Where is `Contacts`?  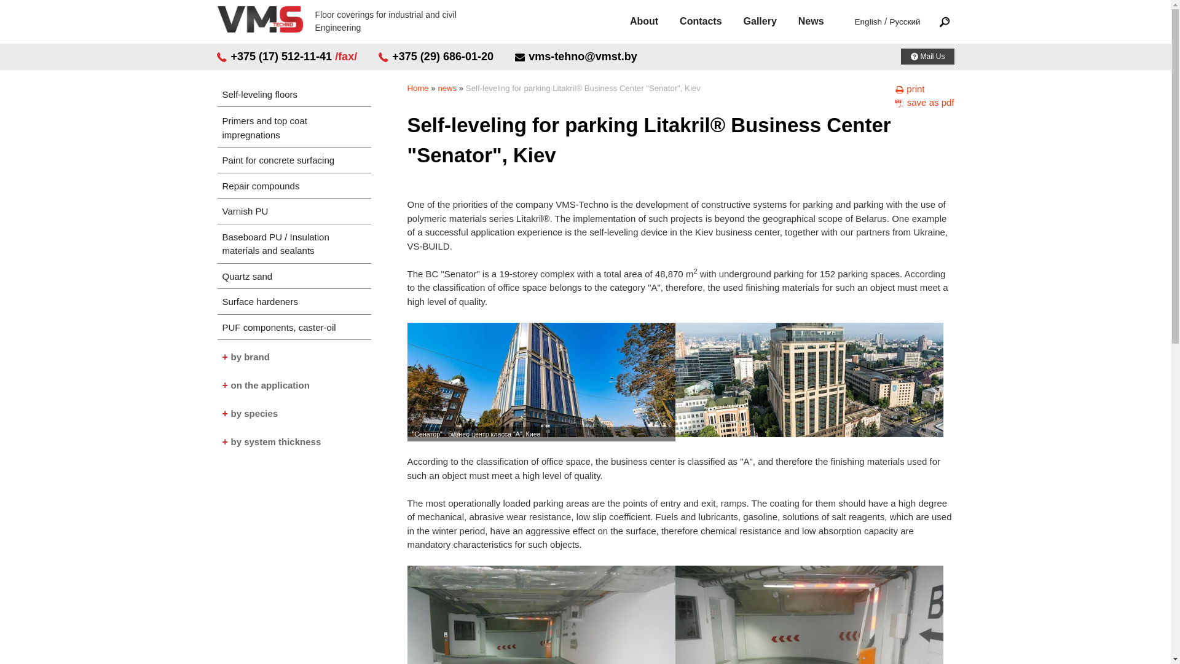
Contacts is located at coordinates (711, 21).